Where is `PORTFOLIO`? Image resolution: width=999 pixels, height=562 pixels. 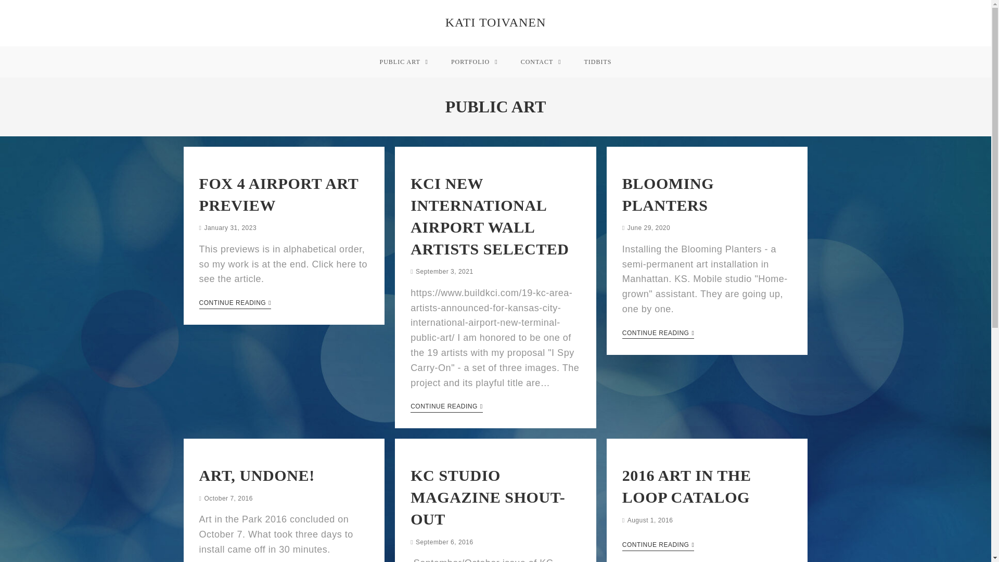 PORTFOLIO is located at coordinates (475, 61).